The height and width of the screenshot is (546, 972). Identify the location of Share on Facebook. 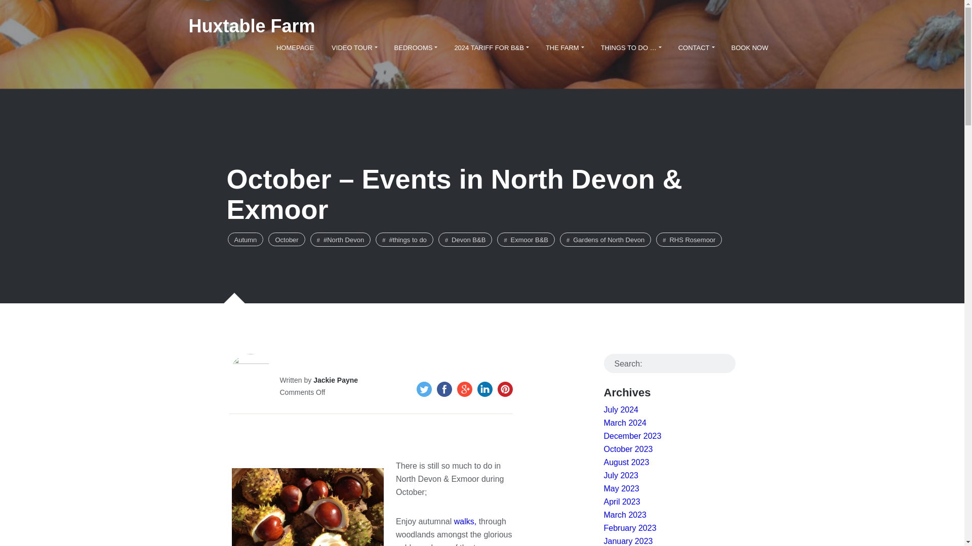
(444, 389).